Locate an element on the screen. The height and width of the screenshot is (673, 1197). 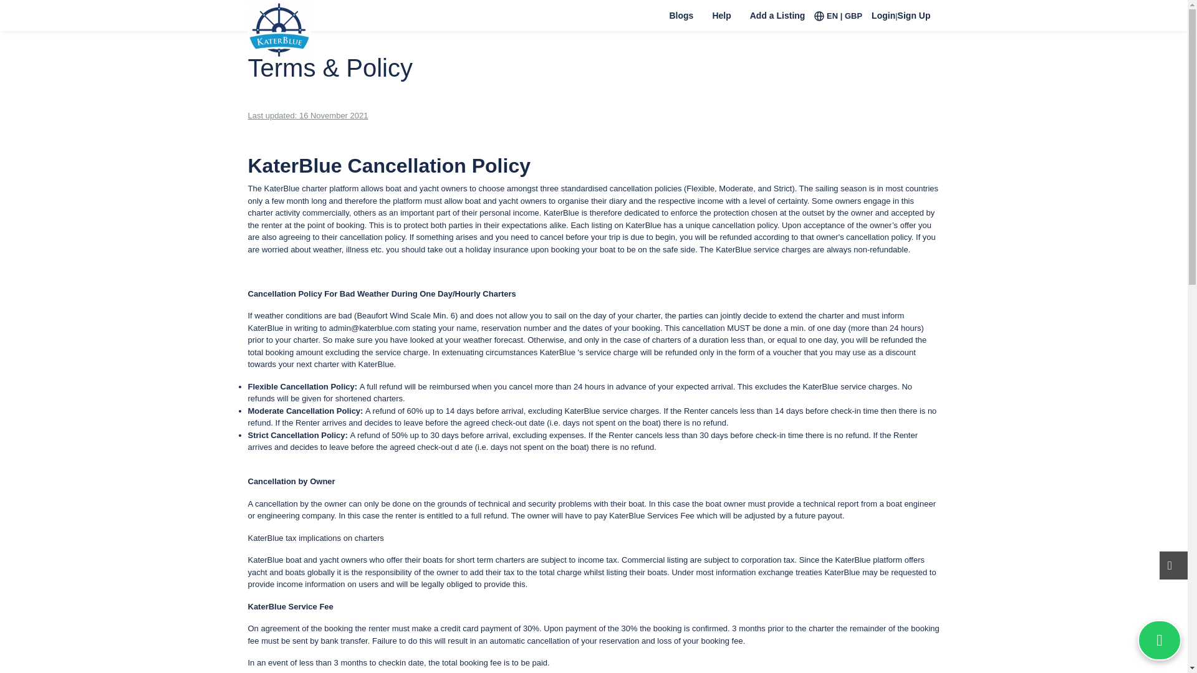
Add a Listing is located at coordinates (778, 22).